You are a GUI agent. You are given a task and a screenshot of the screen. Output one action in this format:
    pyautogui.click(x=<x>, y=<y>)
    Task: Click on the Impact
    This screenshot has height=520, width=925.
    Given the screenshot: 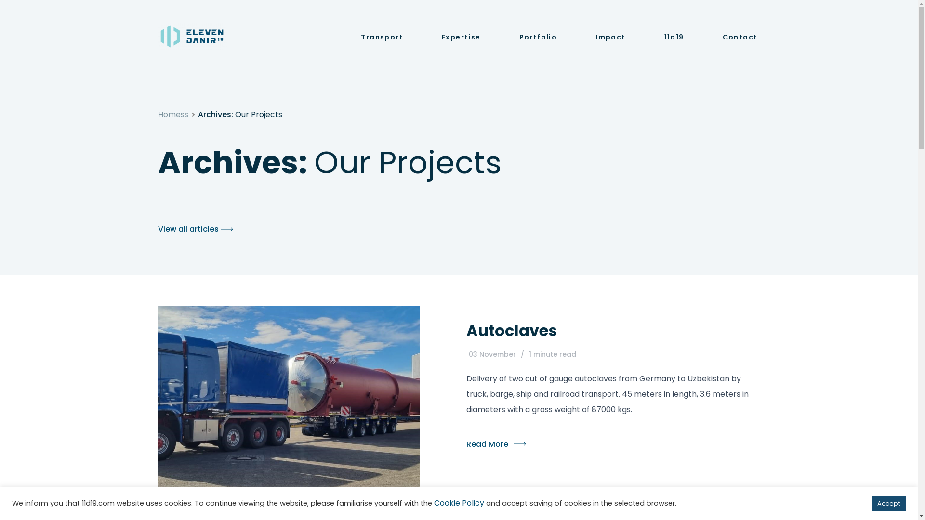 What is the action you would take?
    pyautogui.click(x=610, y=38)
    